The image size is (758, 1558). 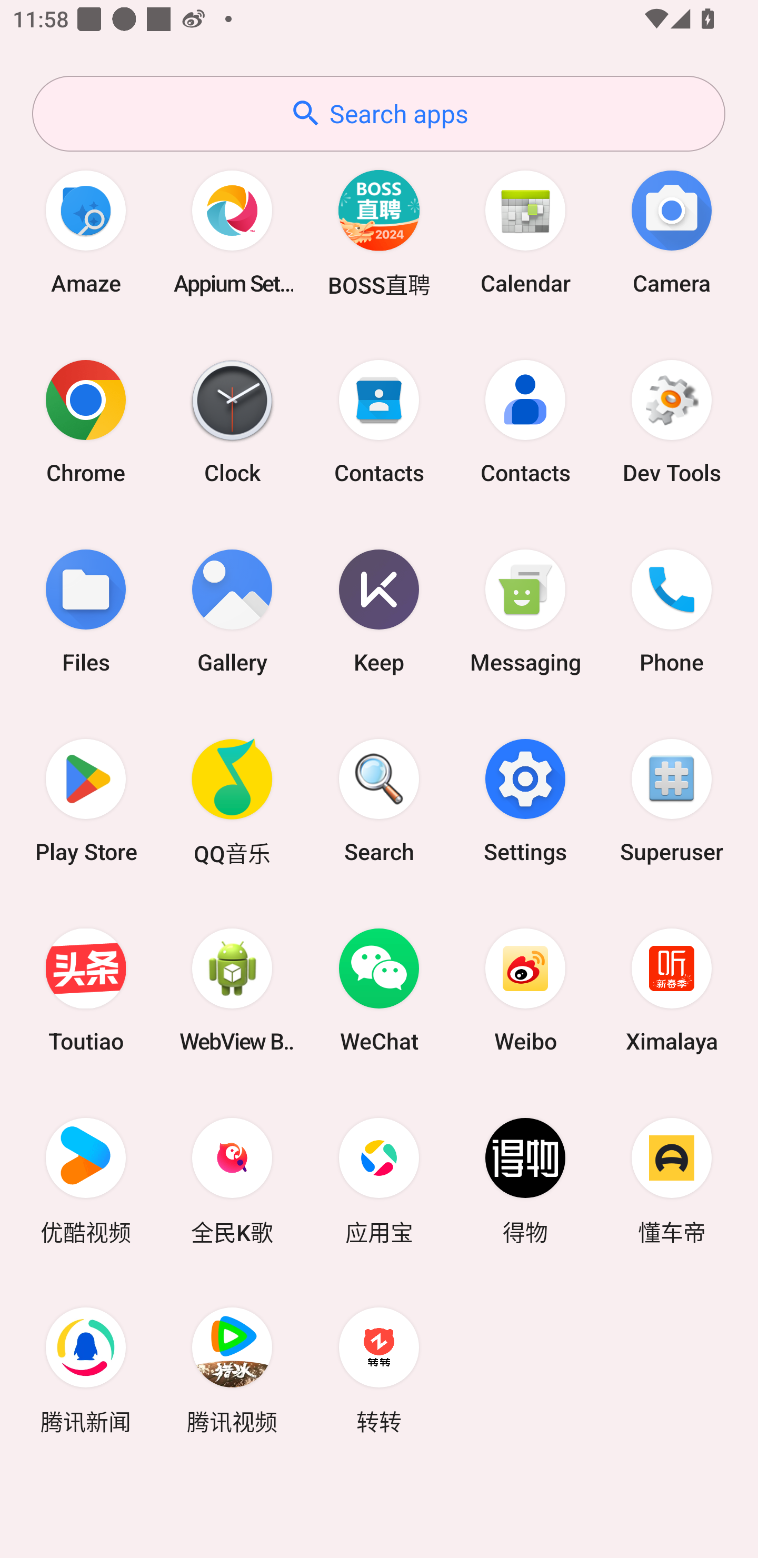 What do you see at coordinates (86, 421) in the screenshot?
I see `Chrome` at bounding box center [86, 421].